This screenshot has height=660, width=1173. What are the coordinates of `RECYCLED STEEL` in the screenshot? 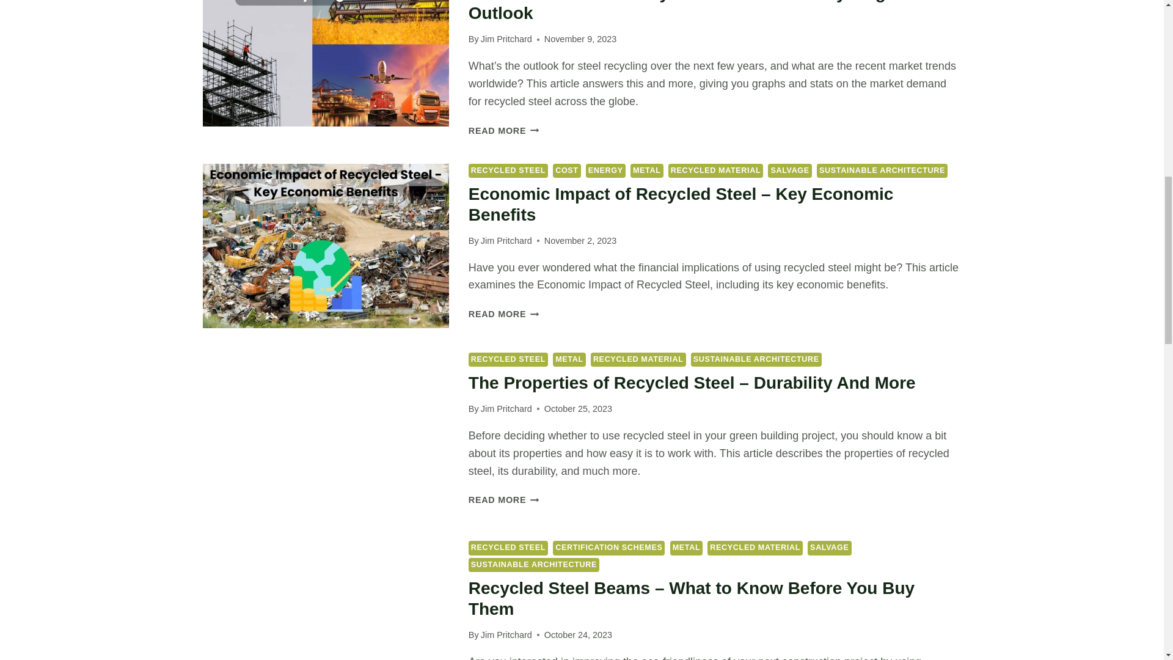 It's located at (508, 170).